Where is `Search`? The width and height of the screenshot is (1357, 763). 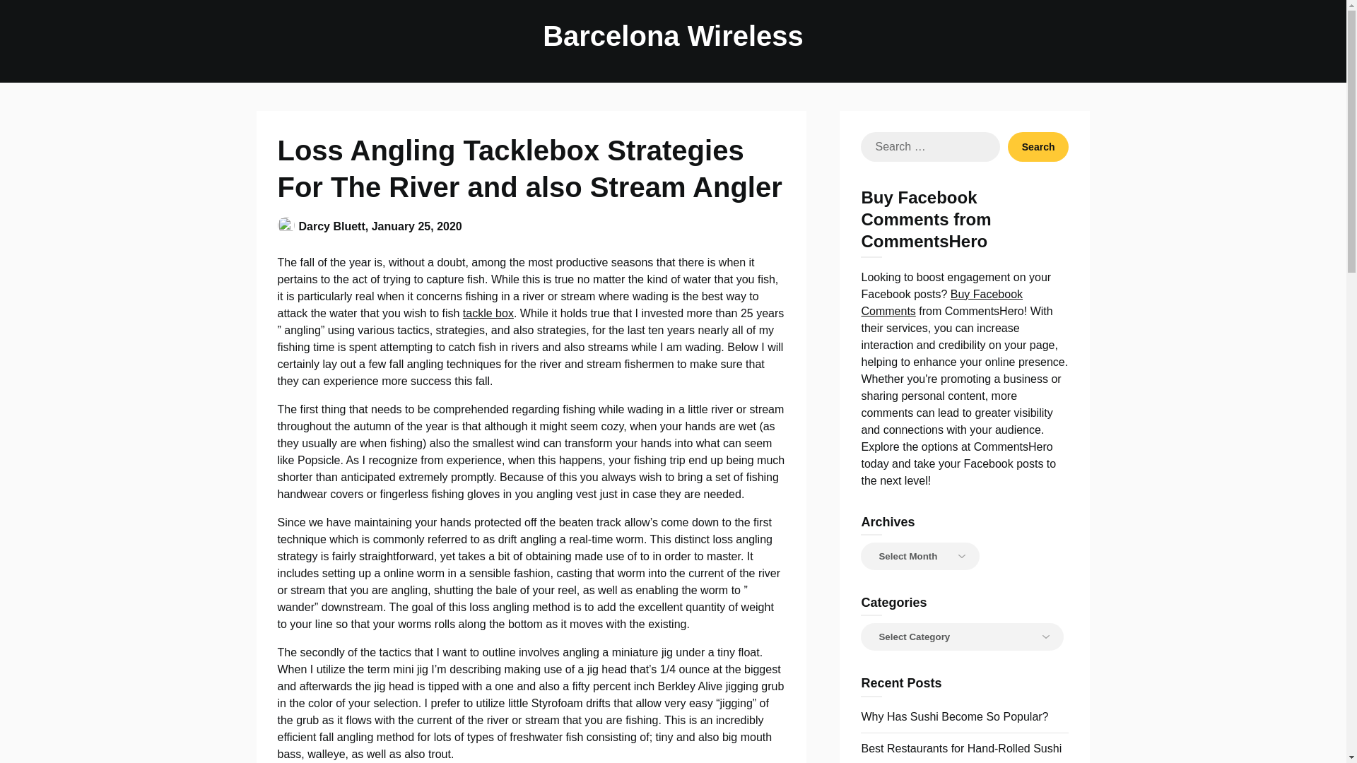 Search is located at coordinates (1038, 146).